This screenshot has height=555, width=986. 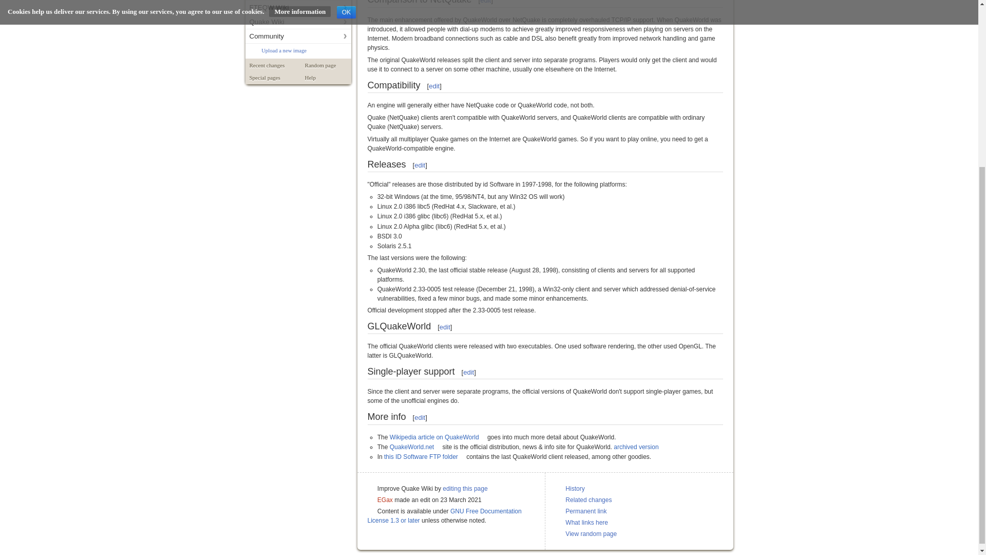 I want to click on editing this page, so click(x=465, y=488).